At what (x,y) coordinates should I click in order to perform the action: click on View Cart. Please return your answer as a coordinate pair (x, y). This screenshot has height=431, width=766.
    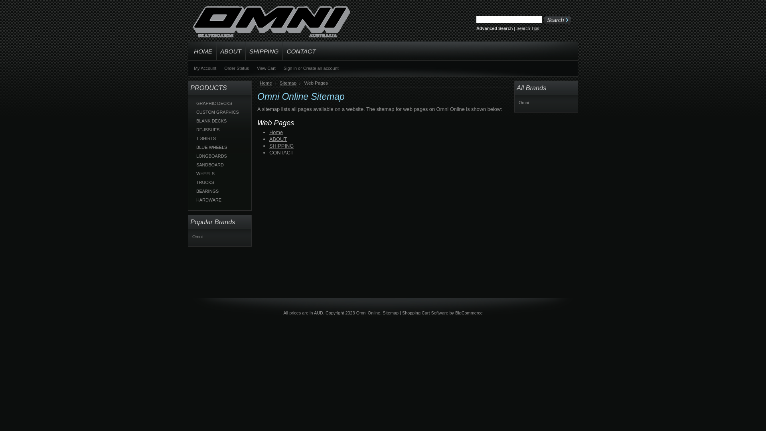
    Looking at the image, I should click on (267, 68).